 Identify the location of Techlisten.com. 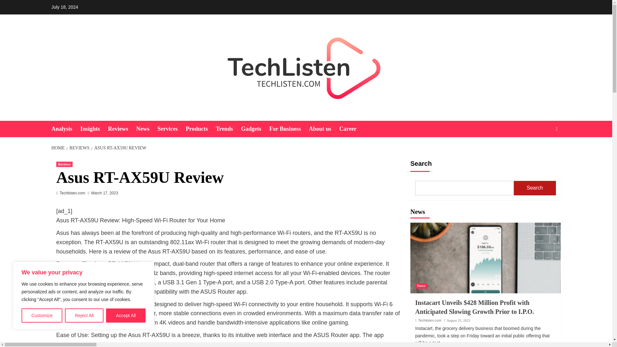
(72, 193).